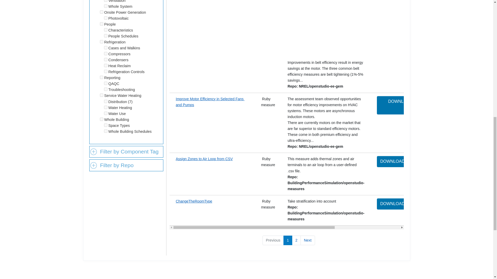  What do you see at coordinates (433, 161) in the screenshot?
I see `DOWNLOAD ASSIGN ZONES TO AIR LOOP FROM CSV` at bounding box center [433, 161].